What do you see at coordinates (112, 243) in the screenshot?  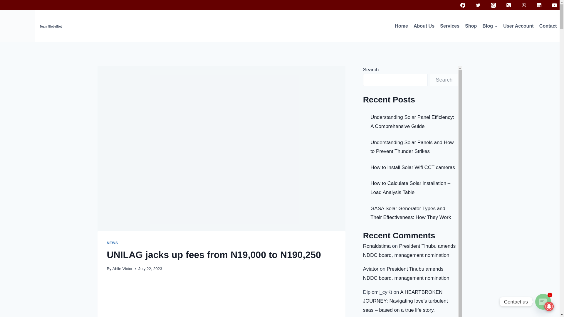 I see `NEWS` at bounding box center [112, 243].